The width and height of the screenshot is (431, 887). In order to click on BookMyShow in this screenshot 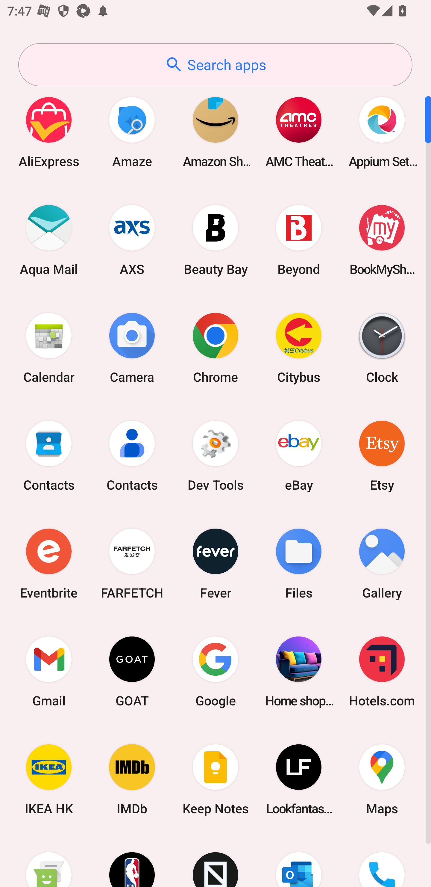, I will do `click(382, 240)`.